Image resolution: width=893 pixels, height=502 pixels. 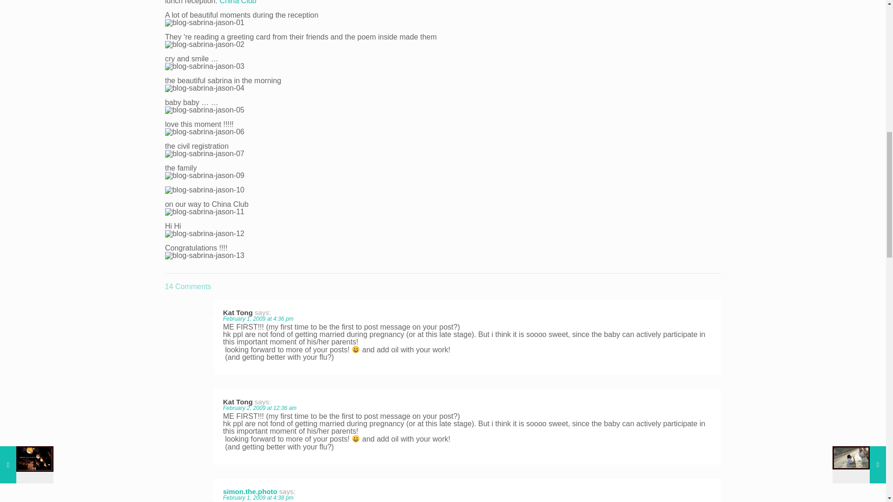 What do you see at coordinates (205, 110) in the screenshot?
I see `wedding of sabrina and jason 11` at bounding box center [205, 110].